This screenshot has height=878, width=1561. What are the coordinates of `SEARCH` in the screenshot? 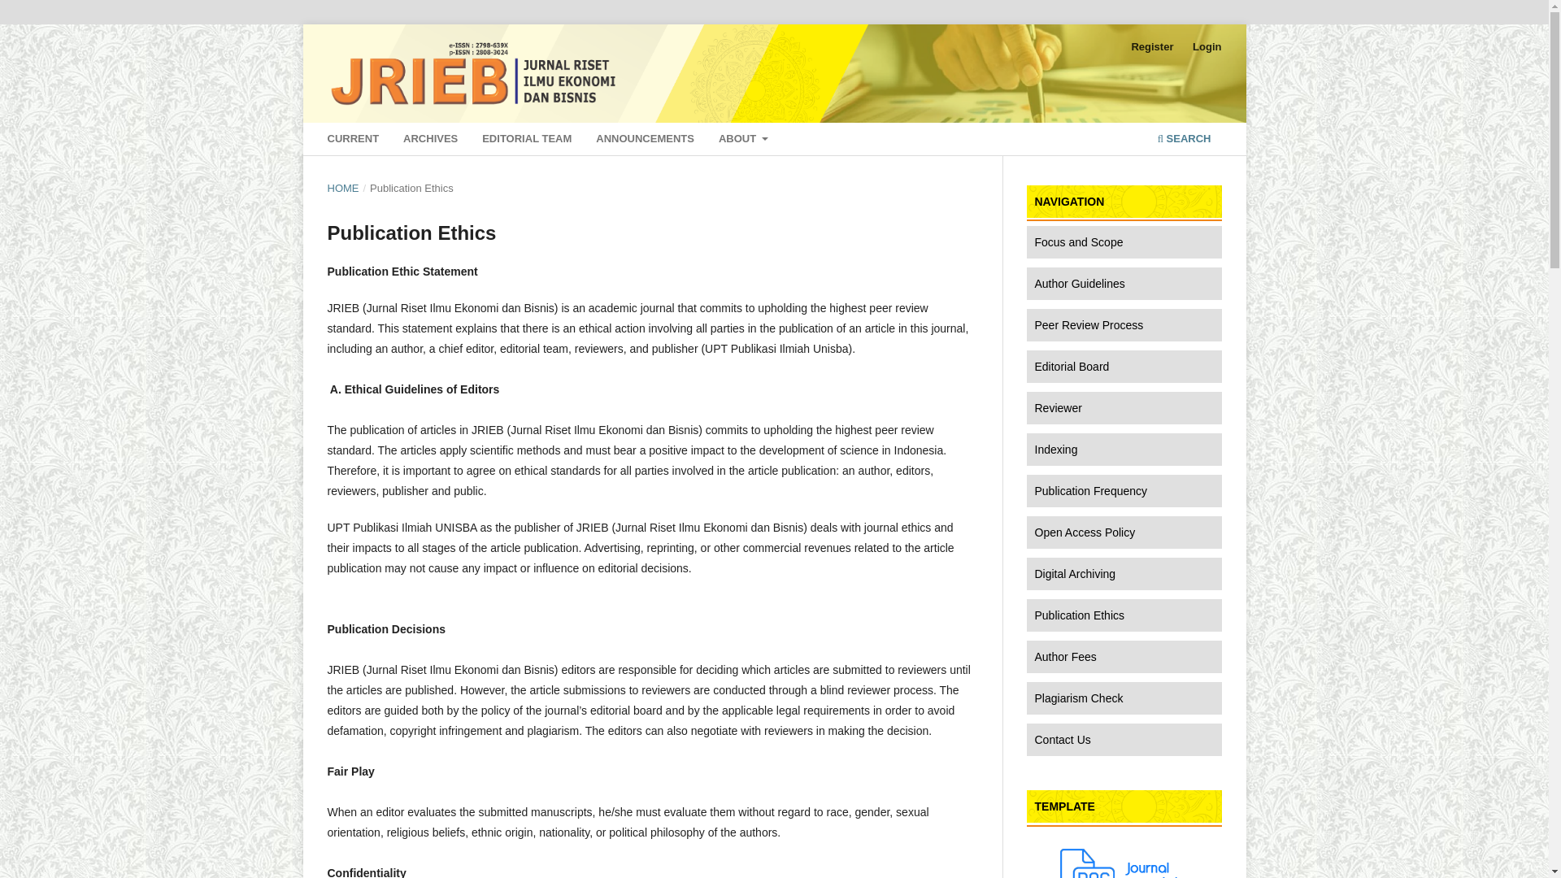 It's located at (1184, 141).